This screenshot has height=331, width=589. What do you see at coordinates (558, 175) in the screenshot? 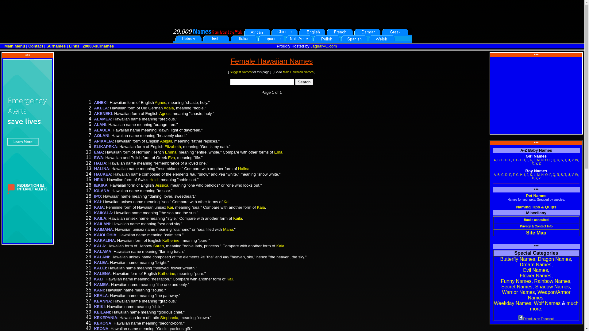
I see `R` at bounding box center [558, 175].